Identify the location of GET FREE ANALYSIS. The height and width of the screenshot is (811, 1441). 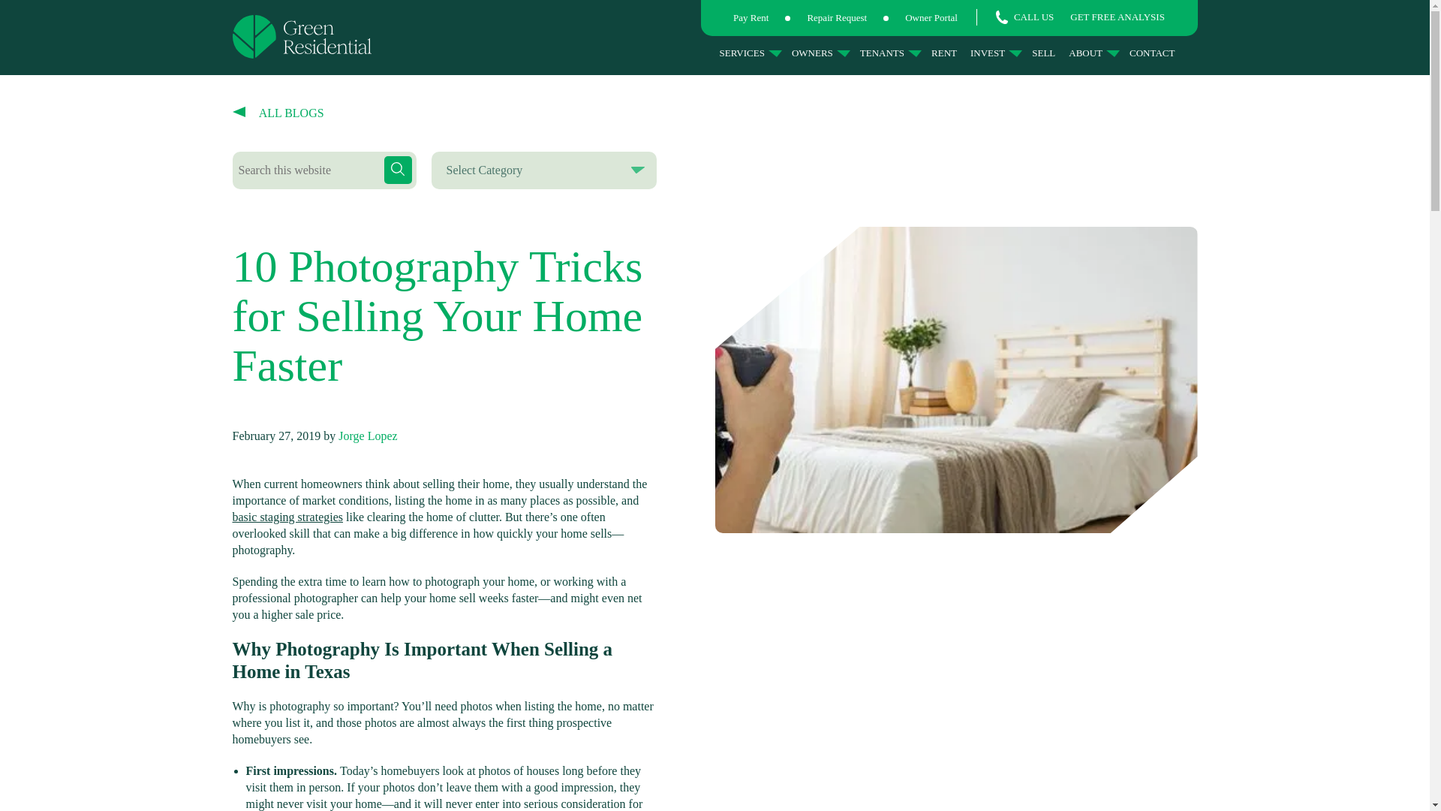
(1117, 17).